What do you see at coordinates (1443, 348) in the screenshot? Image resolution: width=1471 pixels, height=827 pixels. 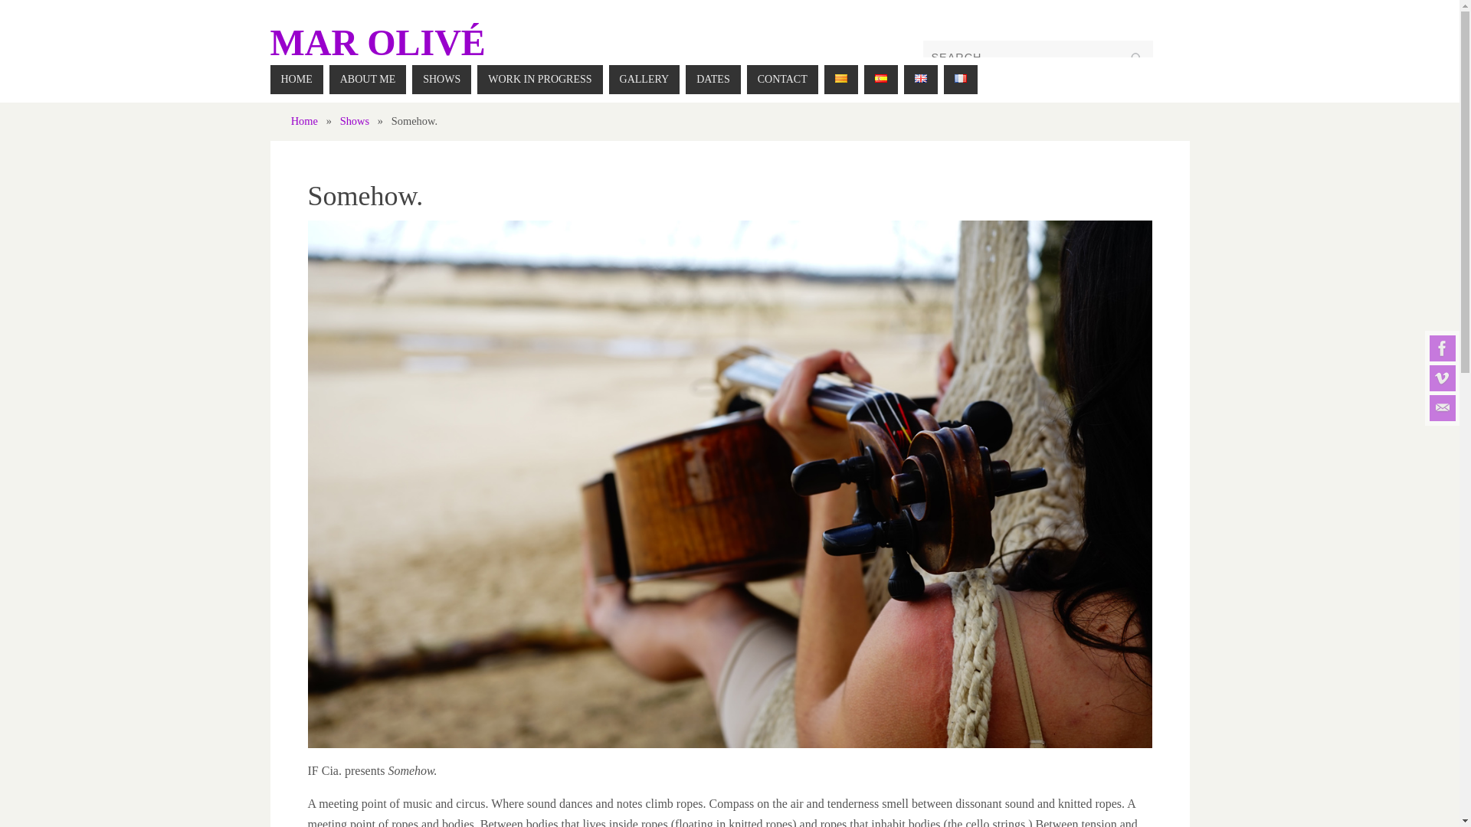 I see `facebook-marolive` at bounding box center [1443, 348].